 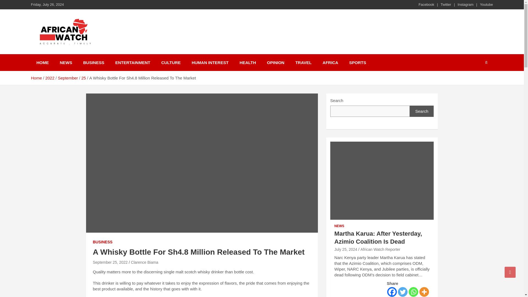 What do you see at coordinates (413, 292) in the screenshot?
I see `Whatsapp` at bounding box center [413, 292].